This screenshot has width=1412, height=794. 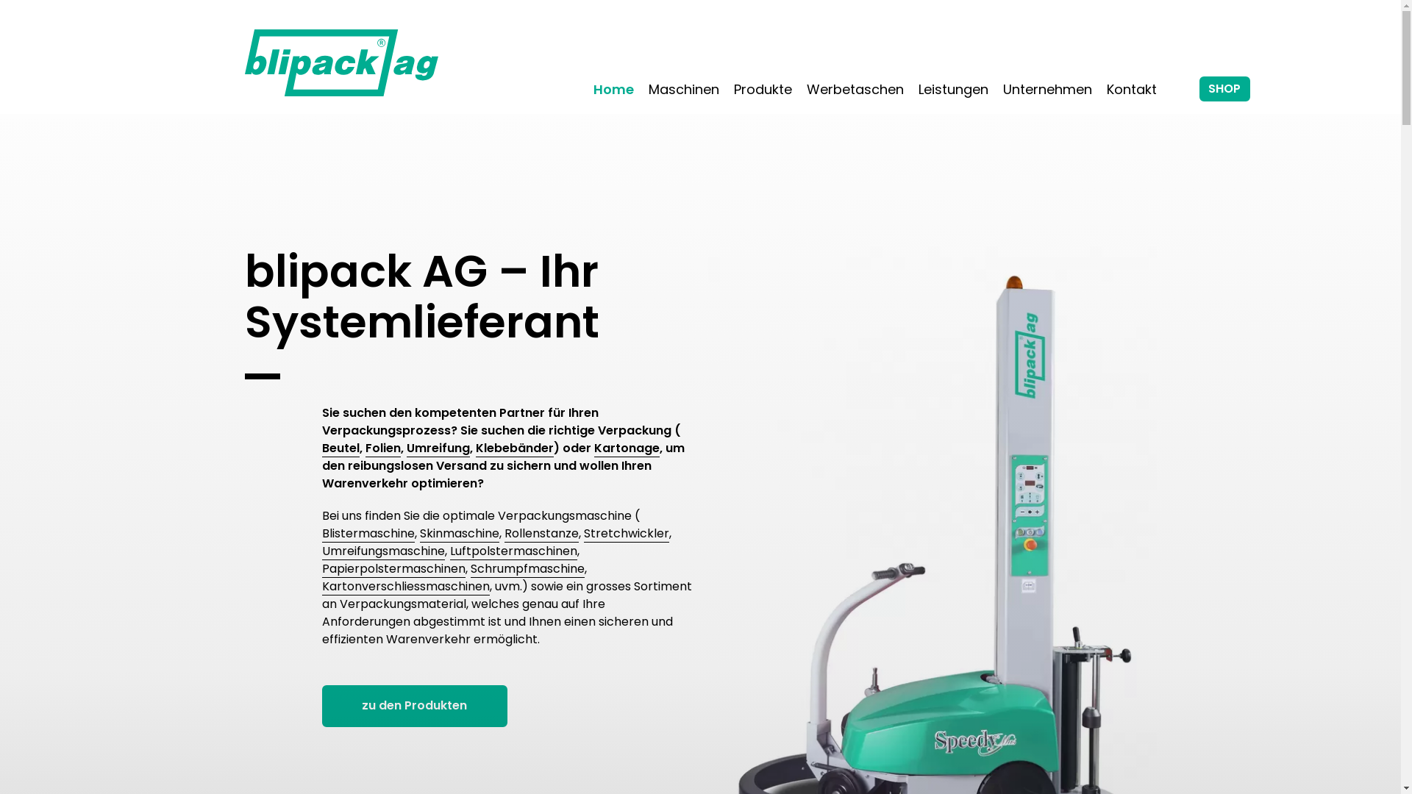 What do you see at coordinates (341, 448) in the screenshot?
I see `Beutel` at bounding box center [341, 448].